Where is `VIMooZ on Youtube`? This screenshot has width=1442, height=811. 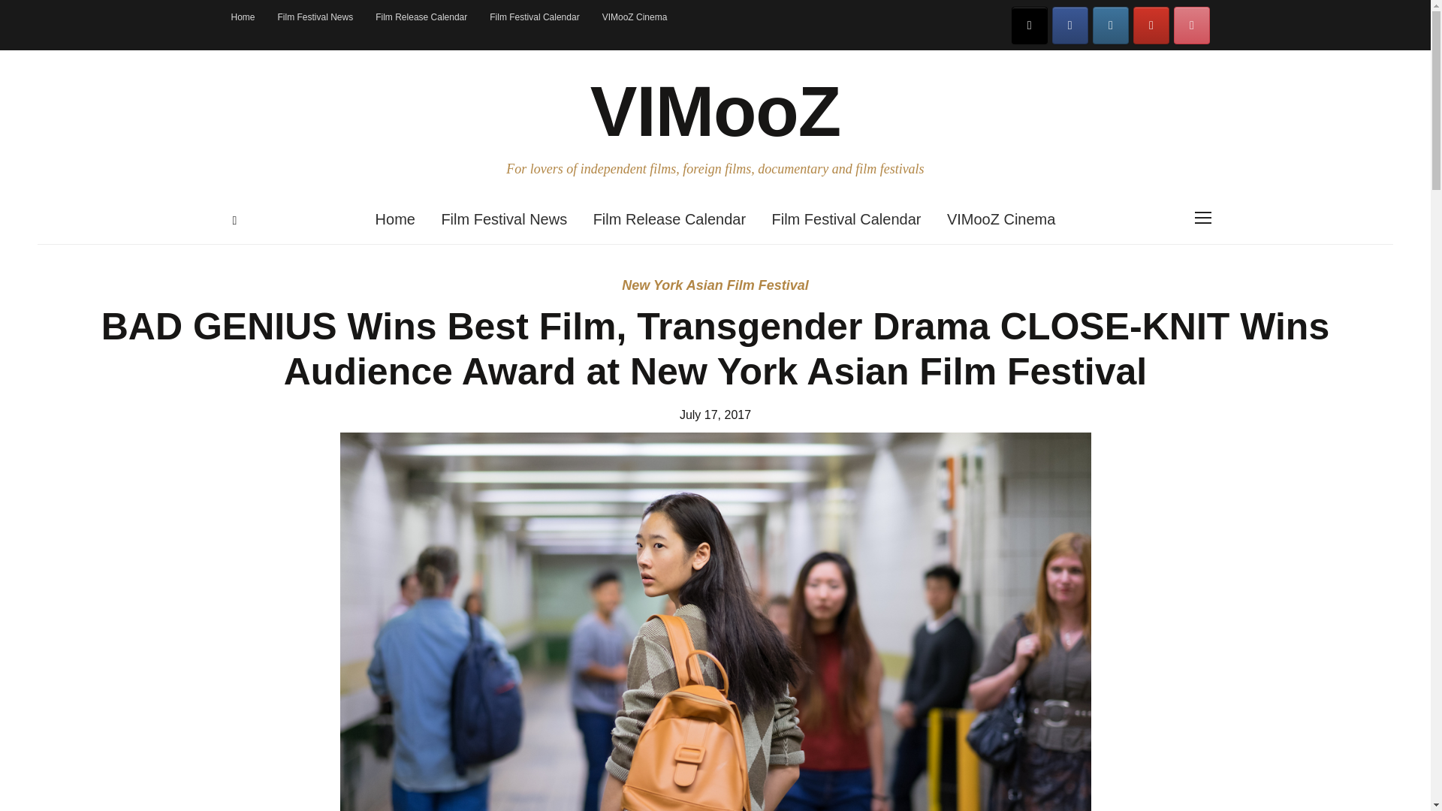 VIMooZ on Youtube is located at coordinates (1151, 26).